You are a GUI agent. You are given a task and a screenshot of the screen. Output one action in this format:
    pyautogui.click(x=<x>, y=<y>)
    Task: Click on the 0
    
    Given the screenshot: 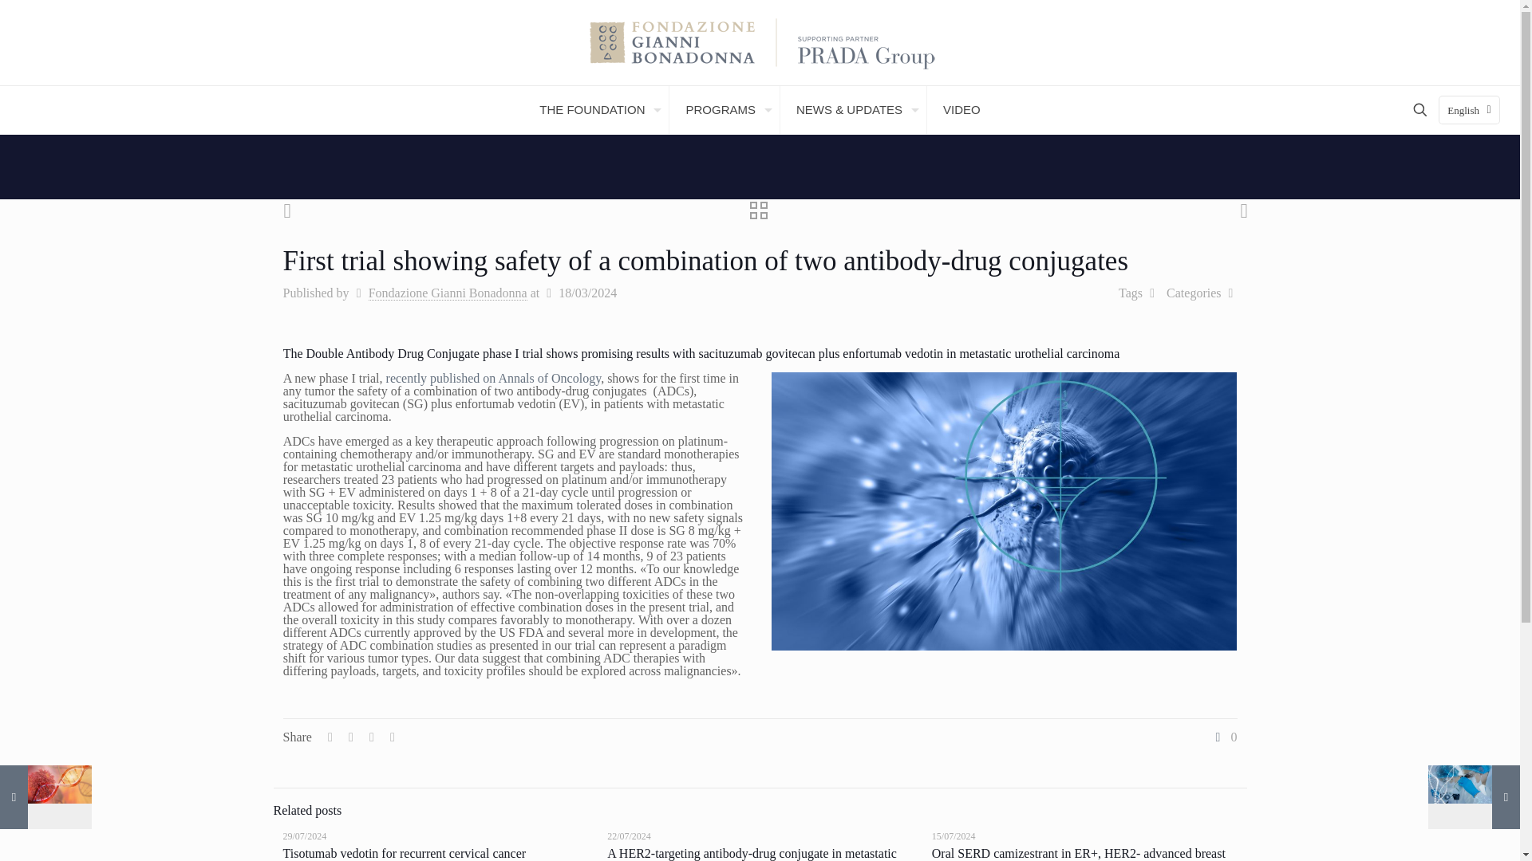 What is the action you would take?
    pyautogui.click(x=1224, y=737)
    